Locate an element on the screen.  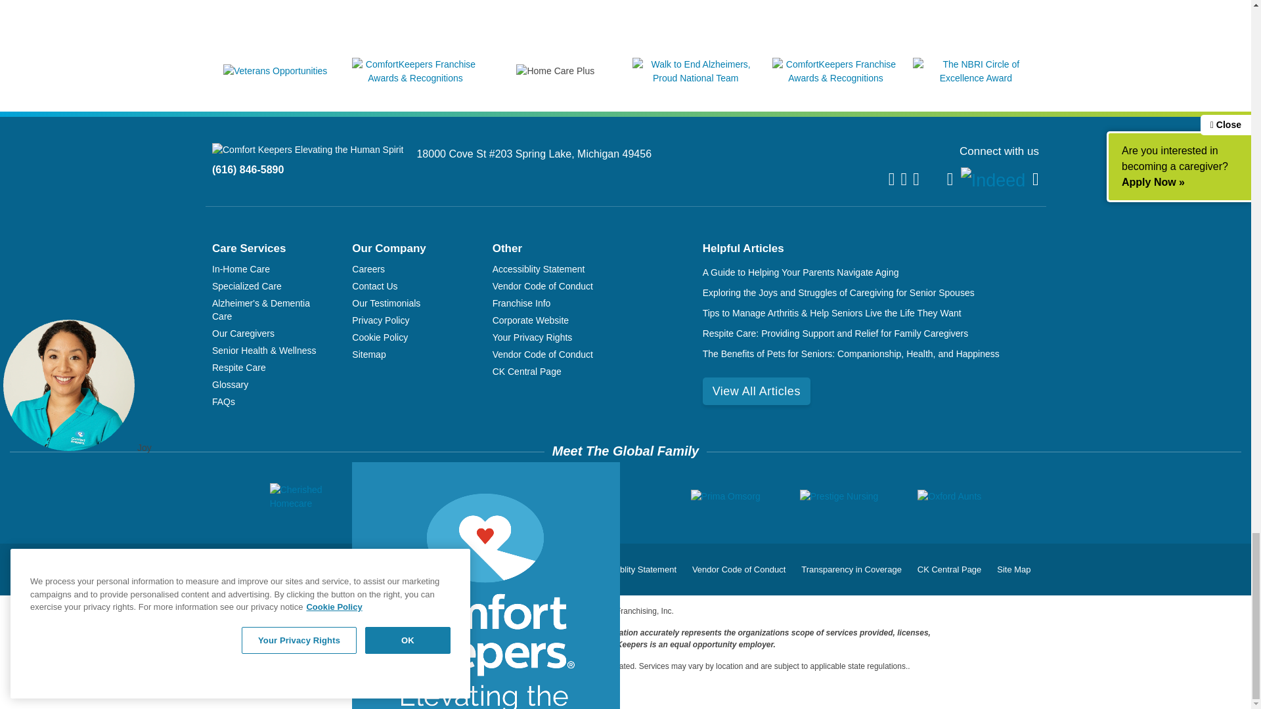
Oxford Aunts is located at coordinates (949, 496).